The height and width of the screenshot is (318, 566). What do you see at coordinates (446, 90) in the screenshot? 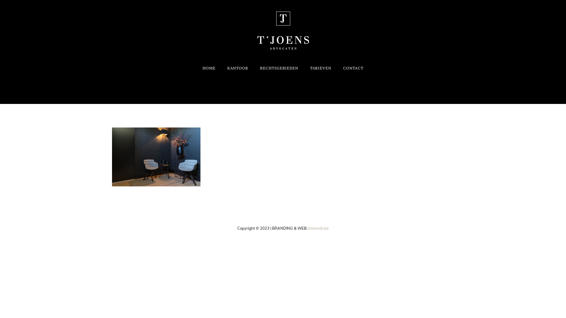
I see `_DSC1213` at bounding box center [446, 90].